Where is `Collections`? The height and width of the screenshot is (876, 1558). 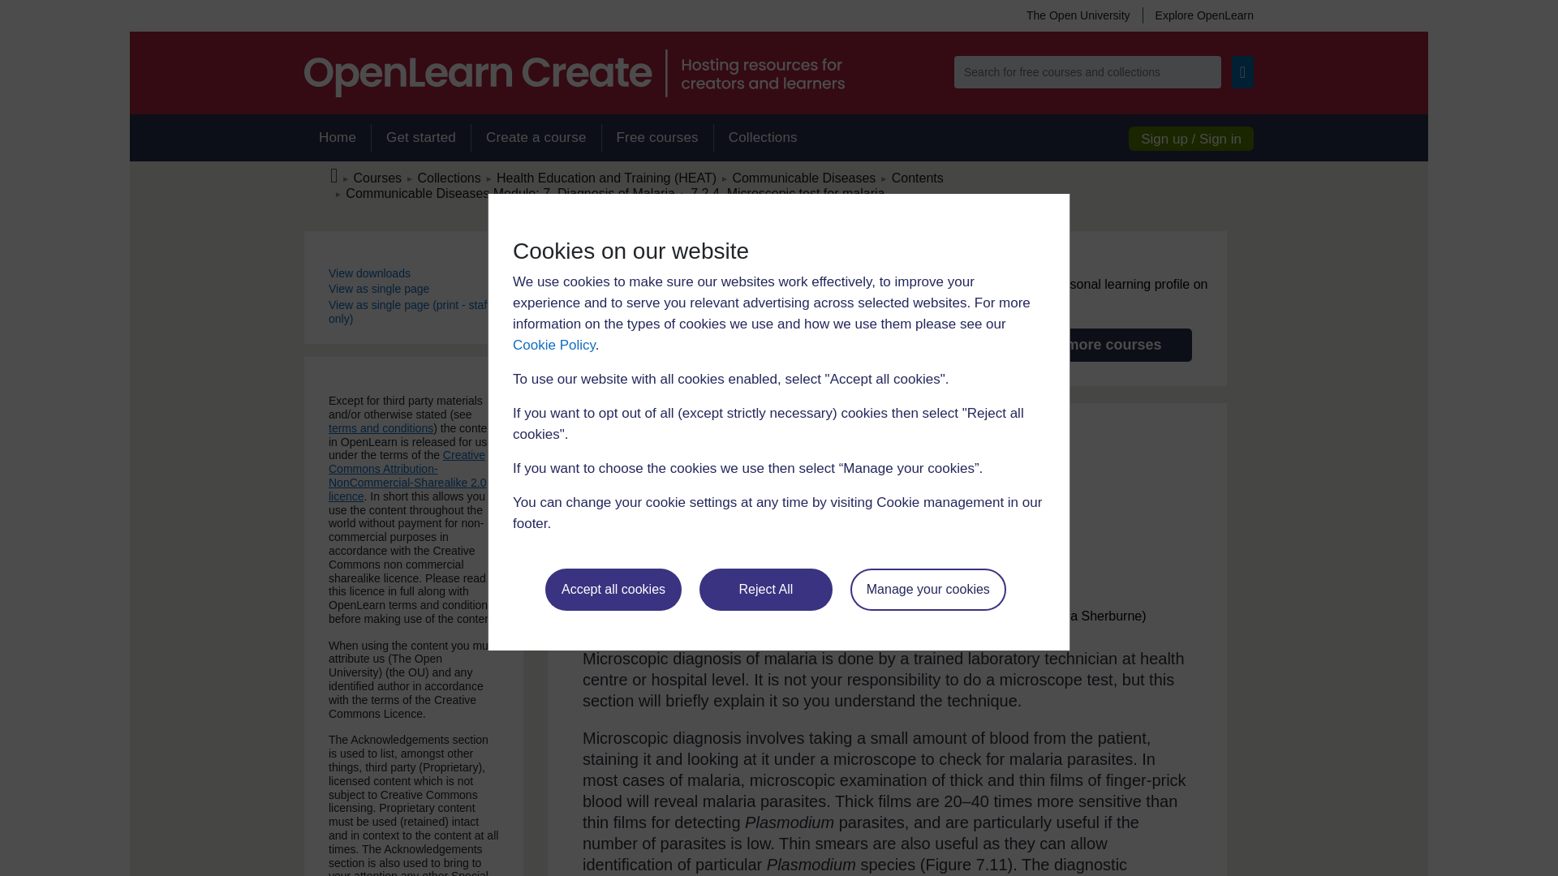 Collections is located at coordinates (763, 138).